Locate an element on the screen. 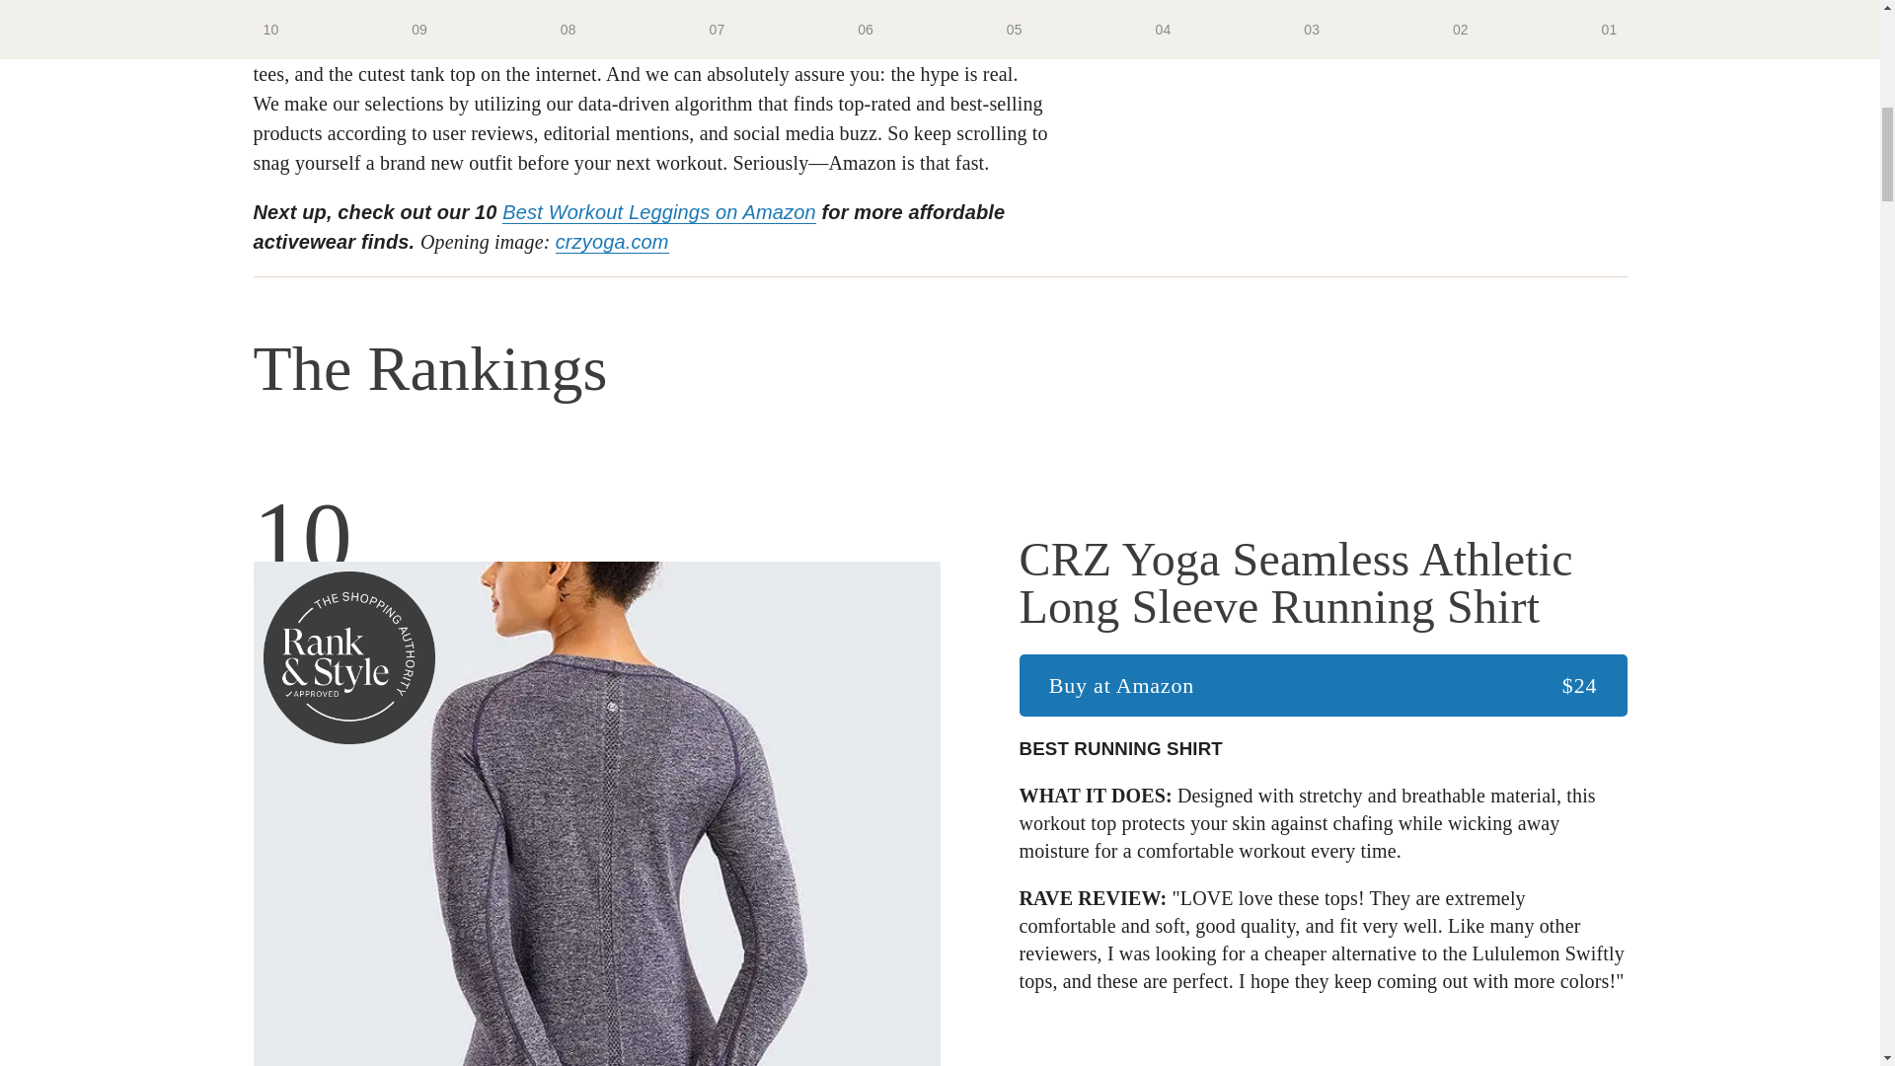 The width and height of the screenshot is (1895, 1066). crzyoga.com is located at coordinates (612, 243).